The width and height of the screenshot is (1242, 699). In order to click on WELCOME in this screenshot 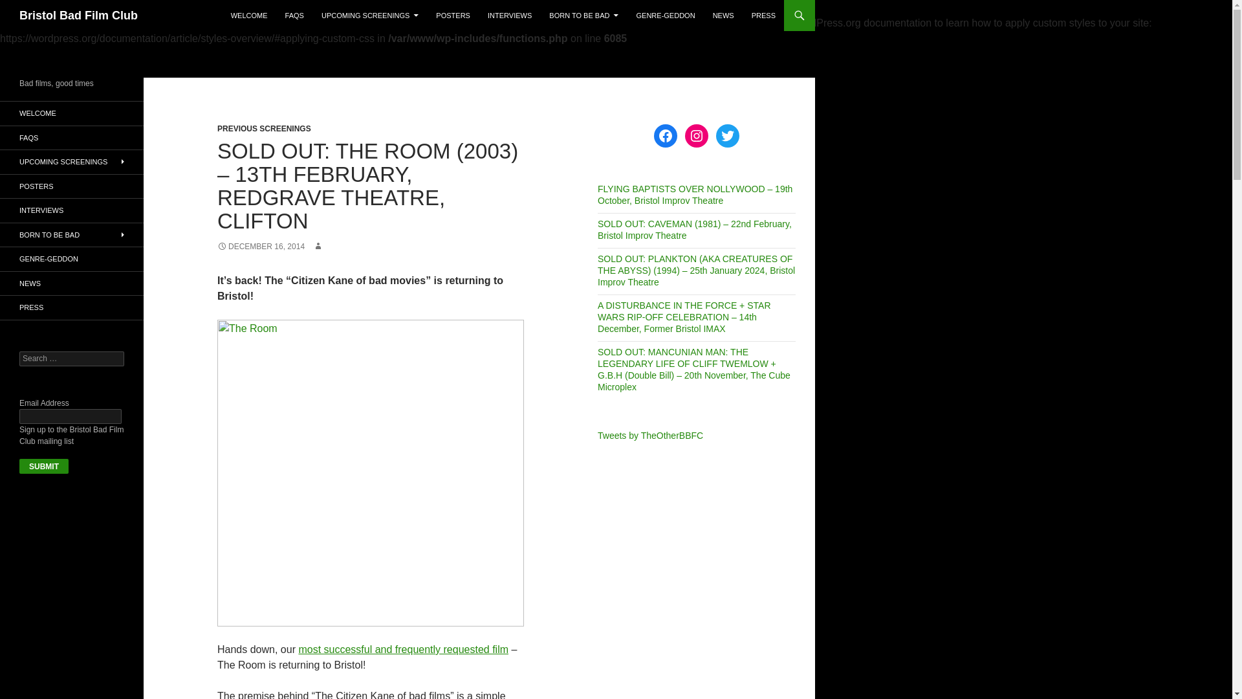, I will do `click(250, 16)`.